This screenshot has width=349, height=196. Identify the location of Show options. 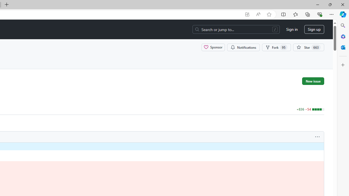
(317, 137).